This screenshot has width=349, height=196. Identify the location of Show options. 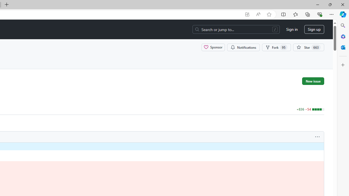
(317, 137).